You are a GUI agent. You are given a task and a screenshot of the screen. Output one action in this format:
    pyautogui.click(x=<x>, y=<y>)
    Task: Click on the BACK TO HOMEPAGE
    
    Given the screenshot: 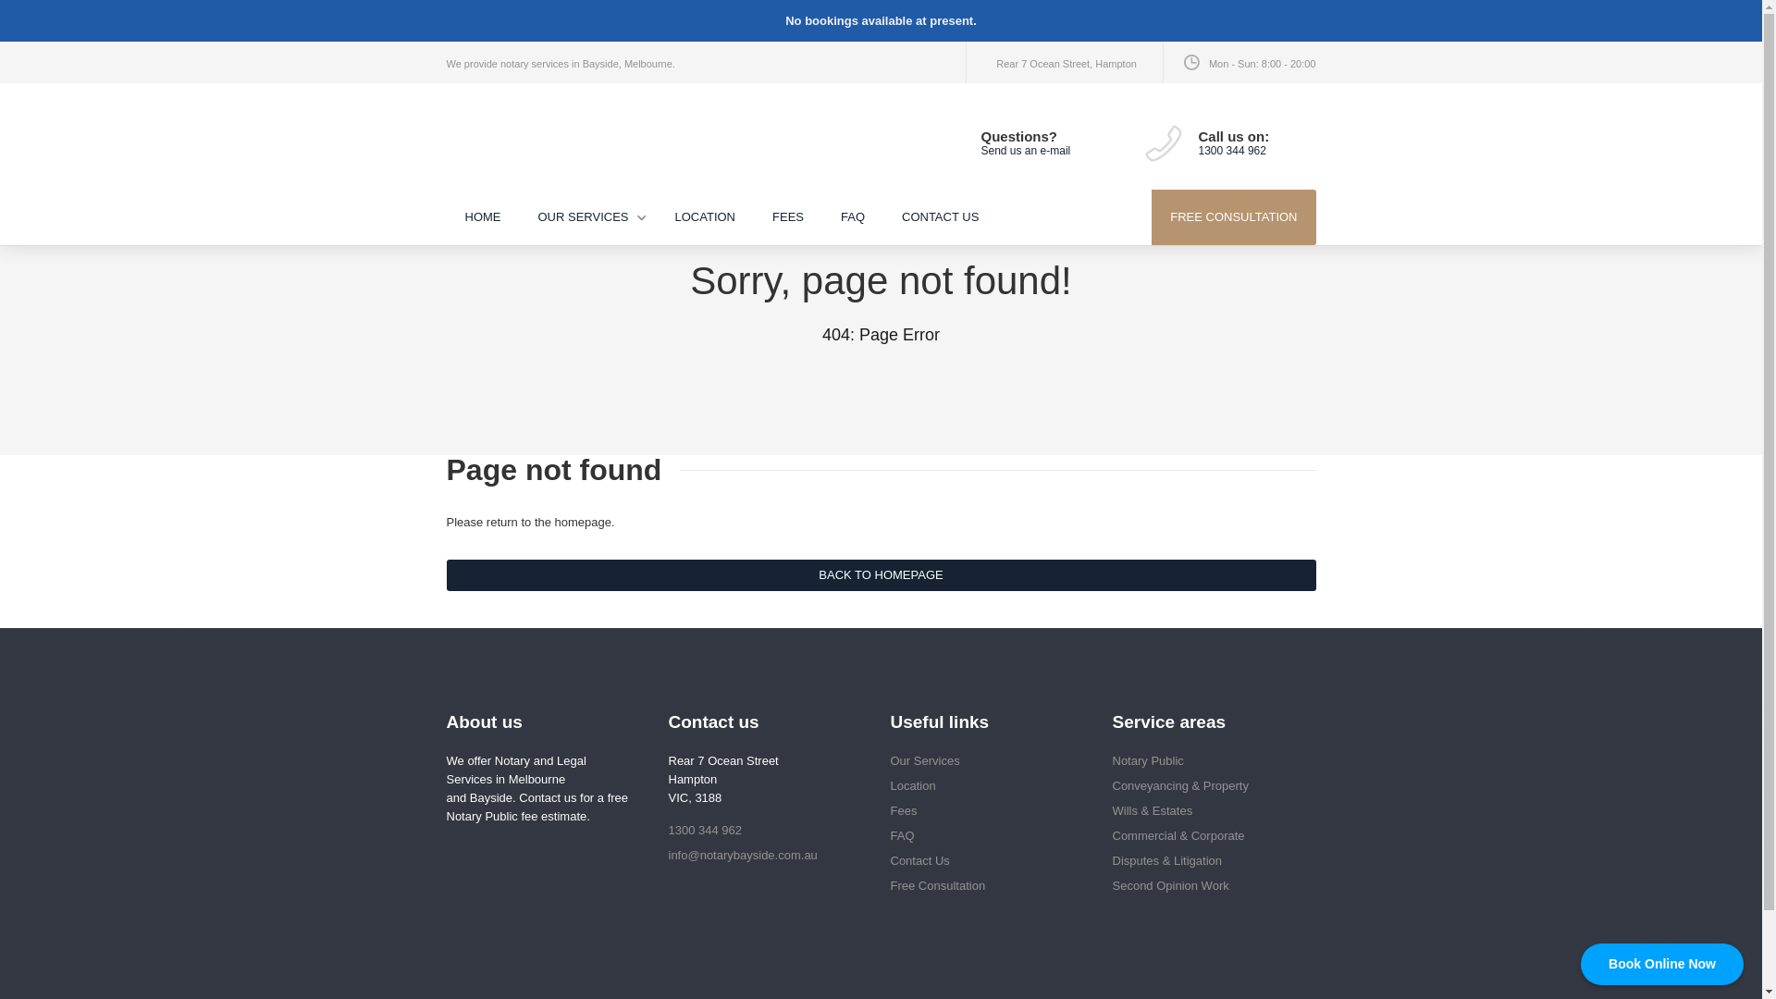 What is the action you would take?
    pyautogui.click(x=881, y=575)
    